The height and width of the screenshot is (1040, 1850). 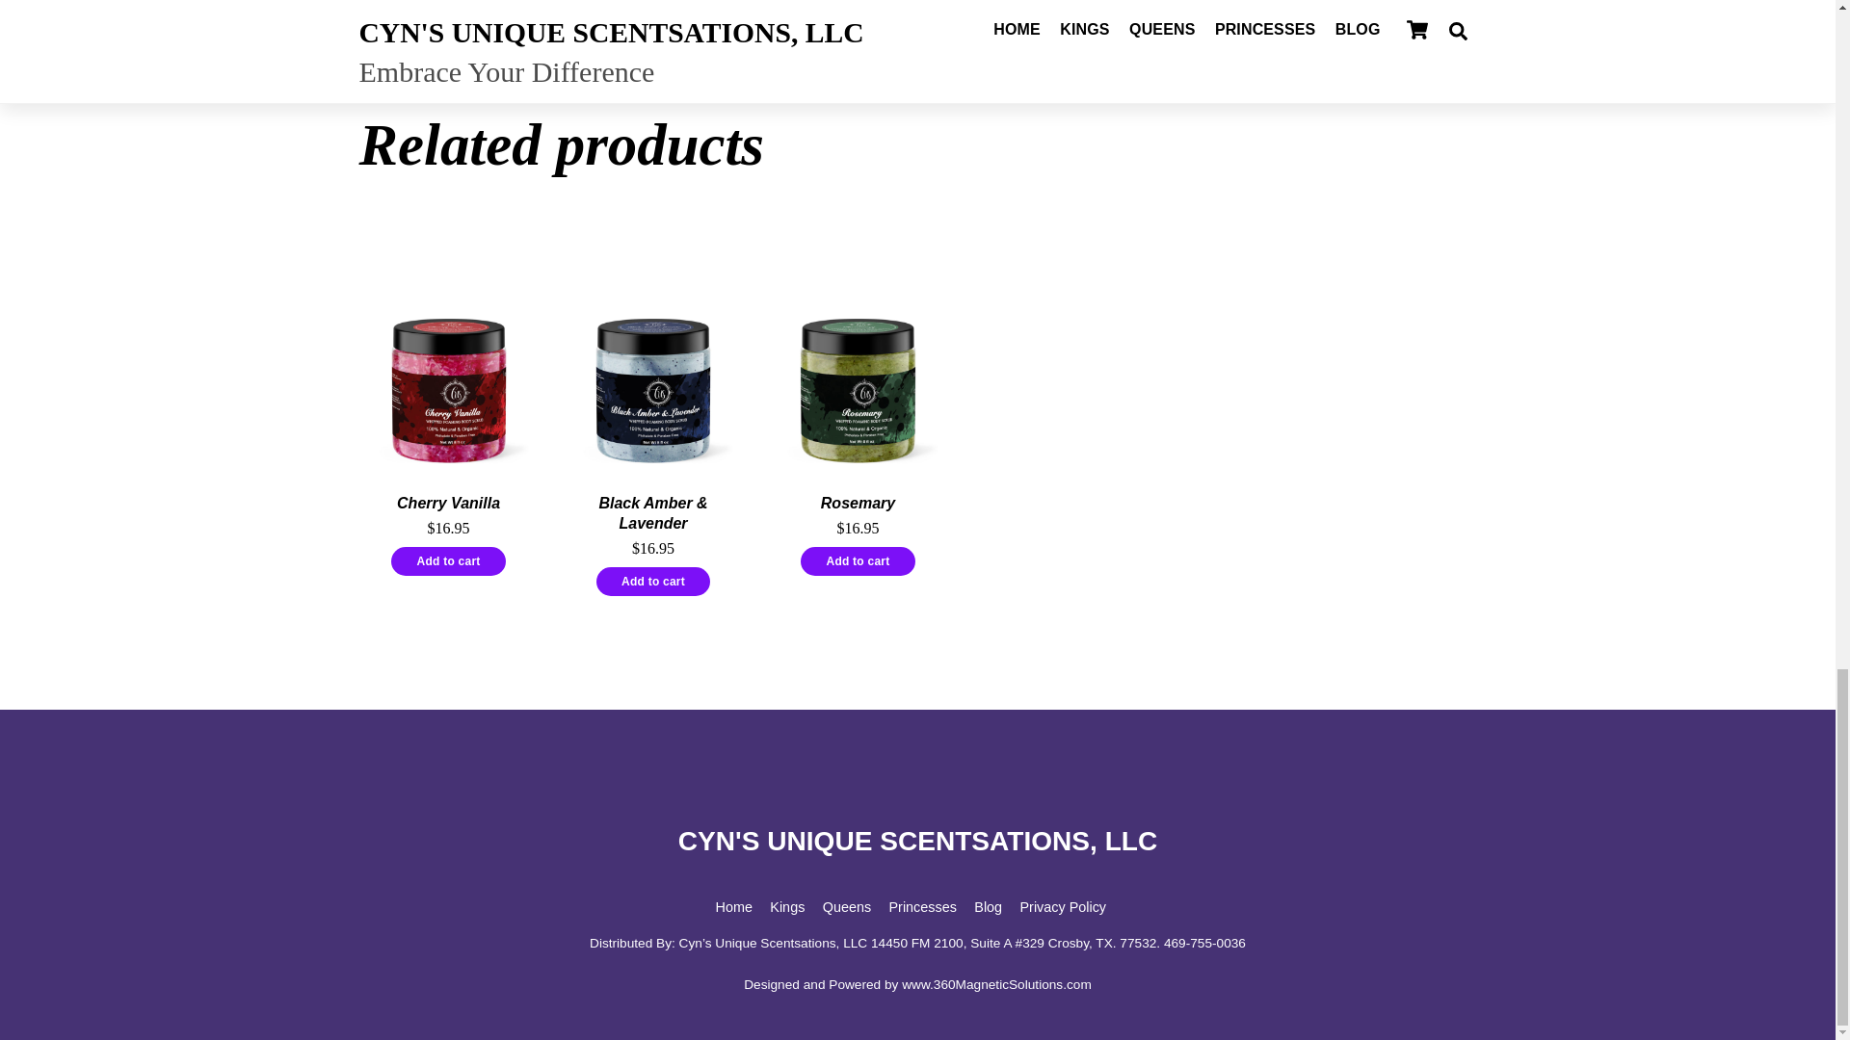 I want to click on Cherry Vanilla, so click(x=448, y=503).